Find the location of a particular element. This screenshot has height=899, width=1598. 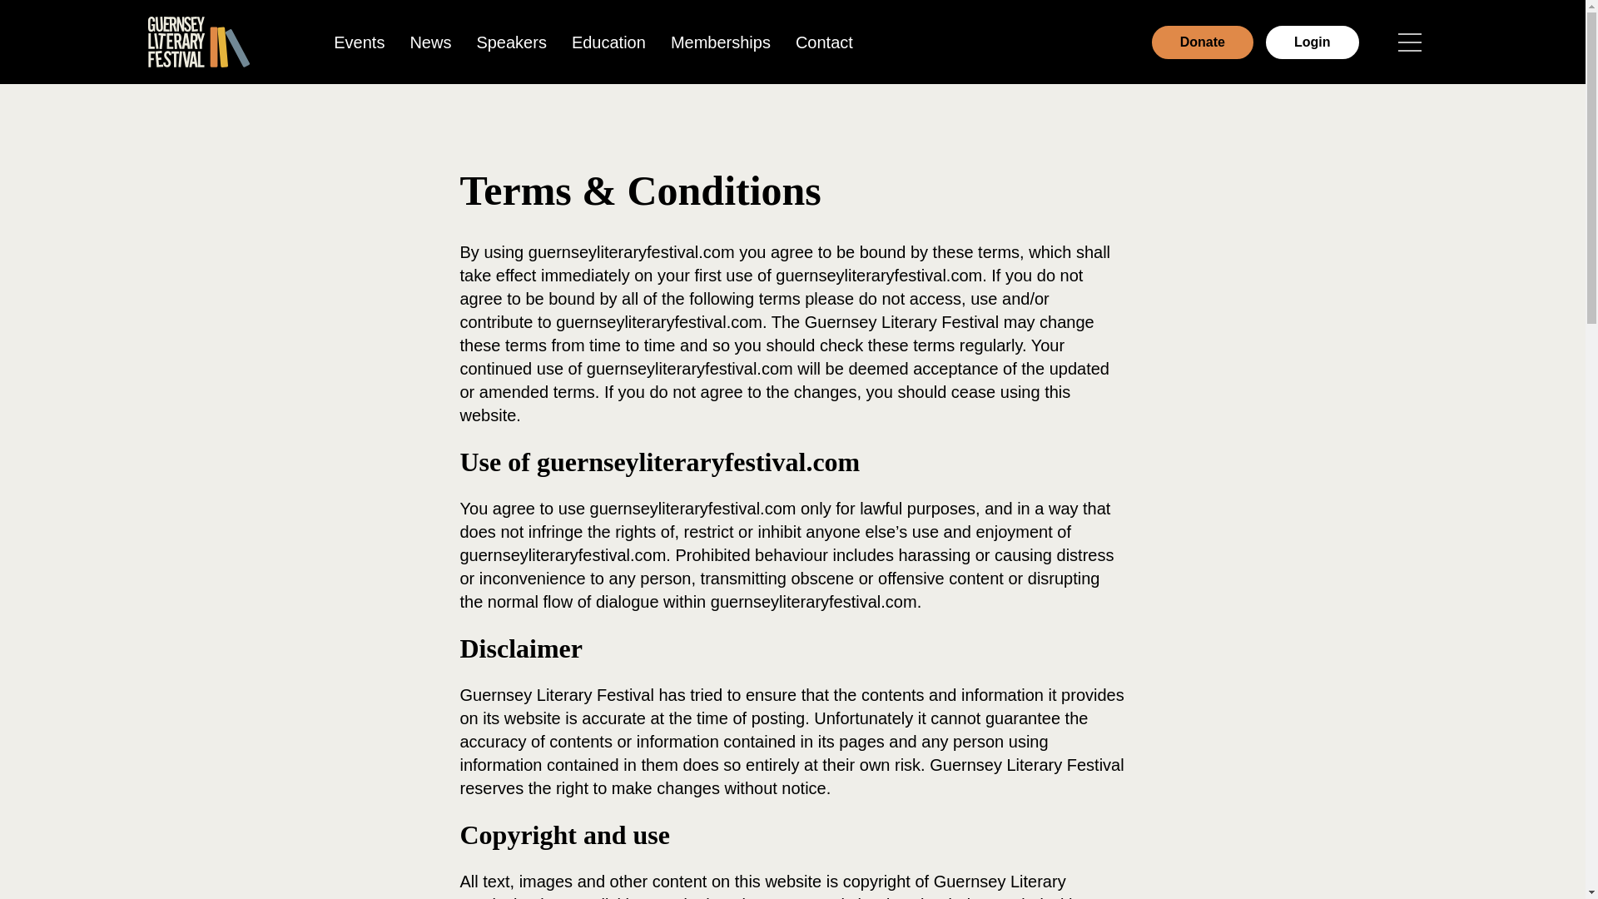

Donate is located at coordinates (1202, 42).